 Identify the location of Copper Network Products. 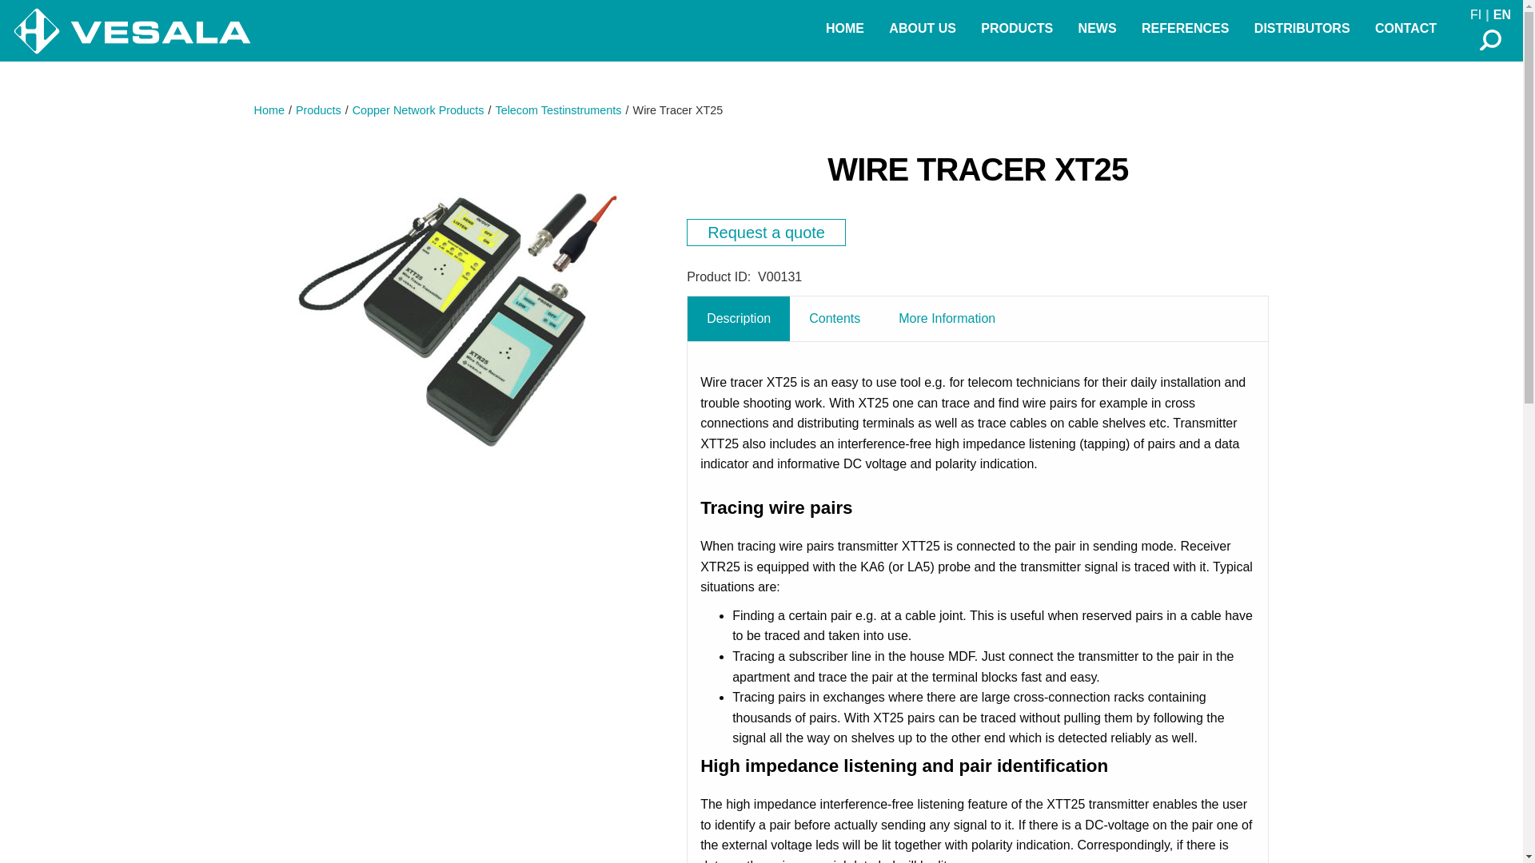
(419, 109).